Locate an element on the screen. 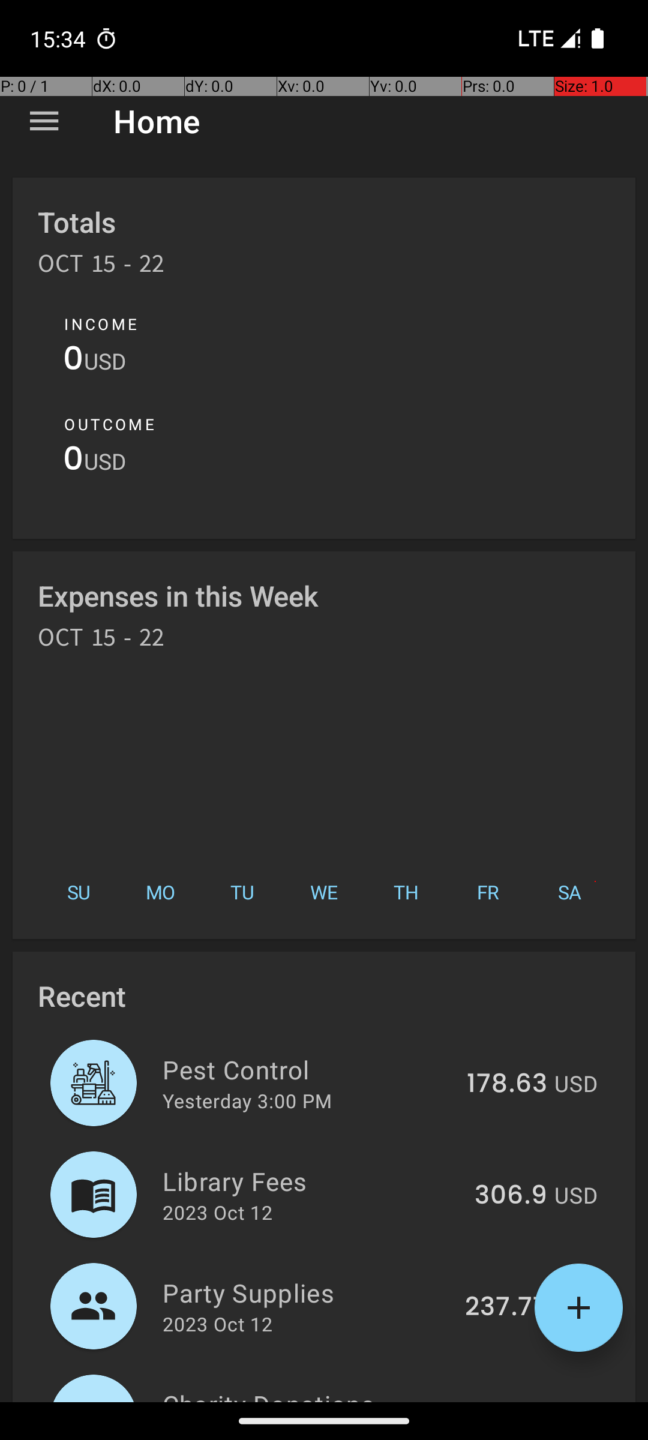  Yesterday 3:00 PM is located at coordinates (247, 1100).